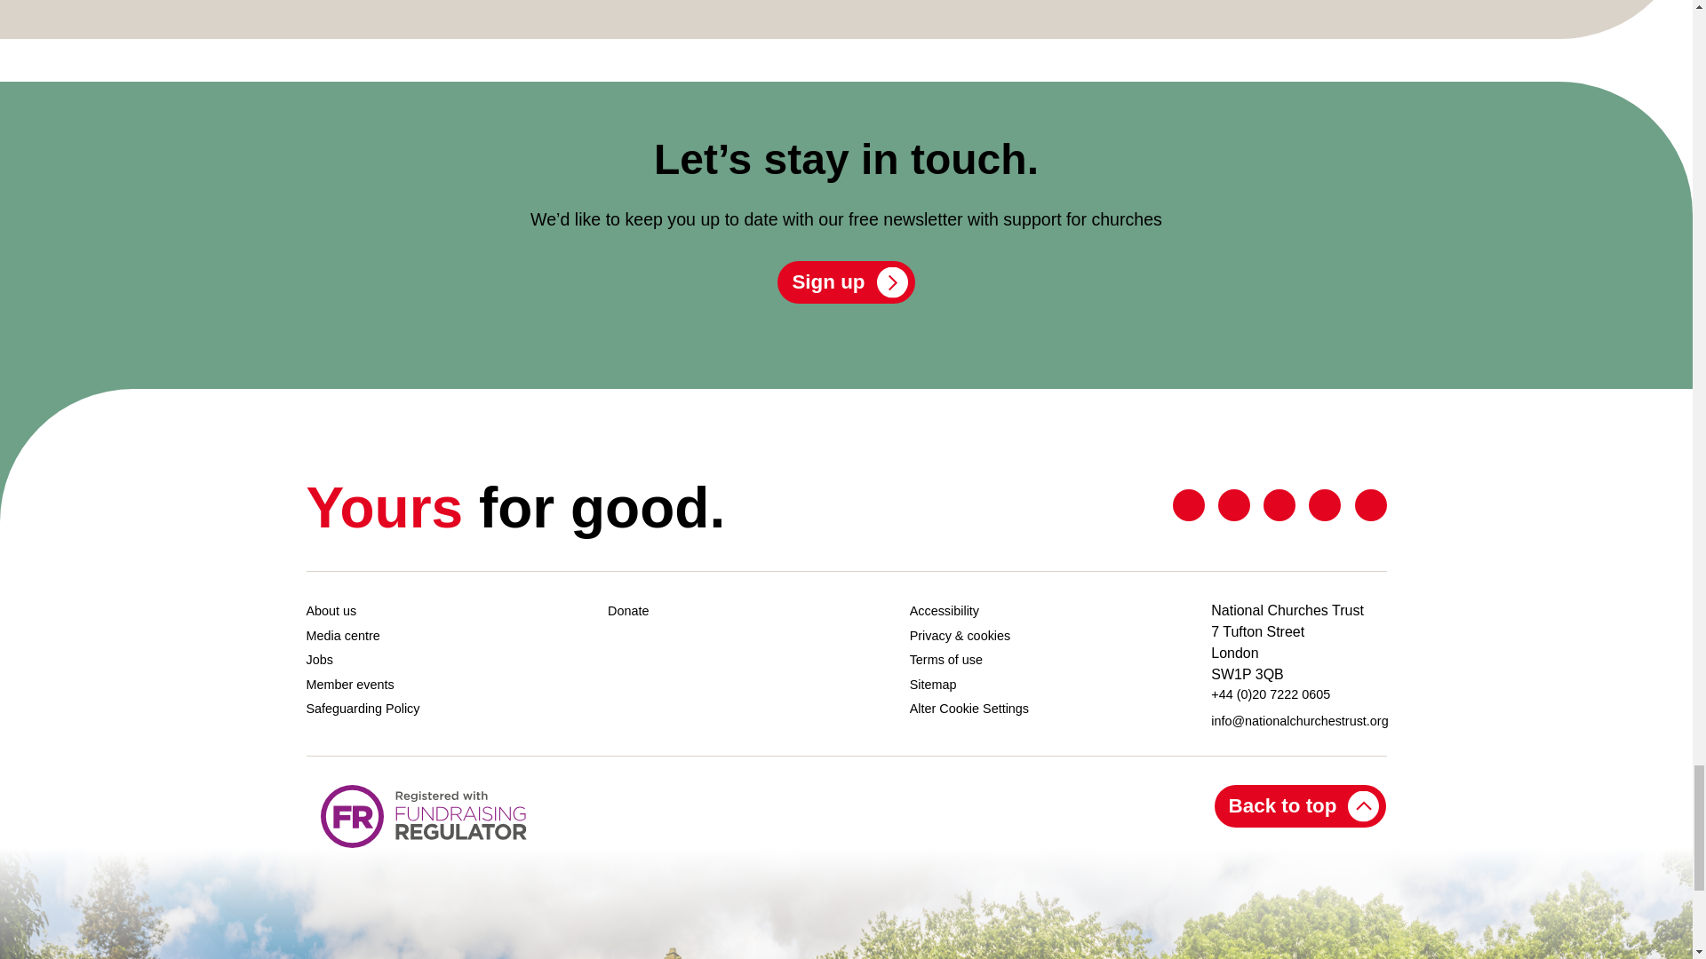 Image resolution: width=1706 pixels, height=959 pixels. What do you see at coordinates (1279, 505) in the screenshot?
I see `Linkedin` at bounding box center [1279, 505].